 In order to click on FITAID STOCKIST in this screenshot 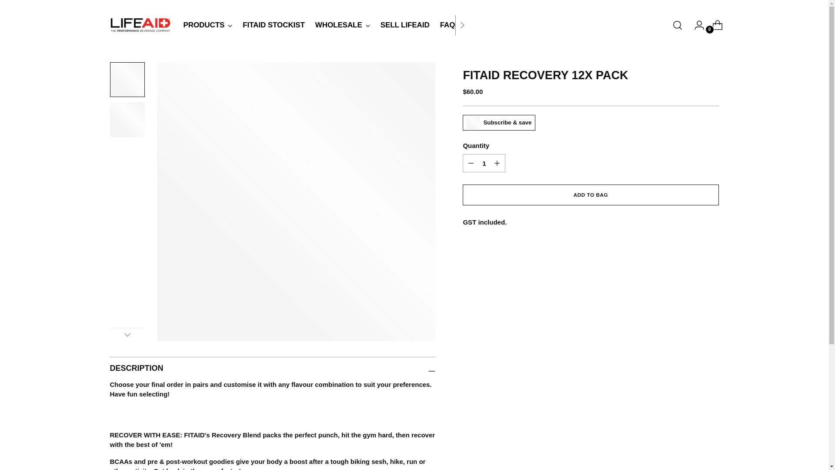, I will do `click(274, 25)`.